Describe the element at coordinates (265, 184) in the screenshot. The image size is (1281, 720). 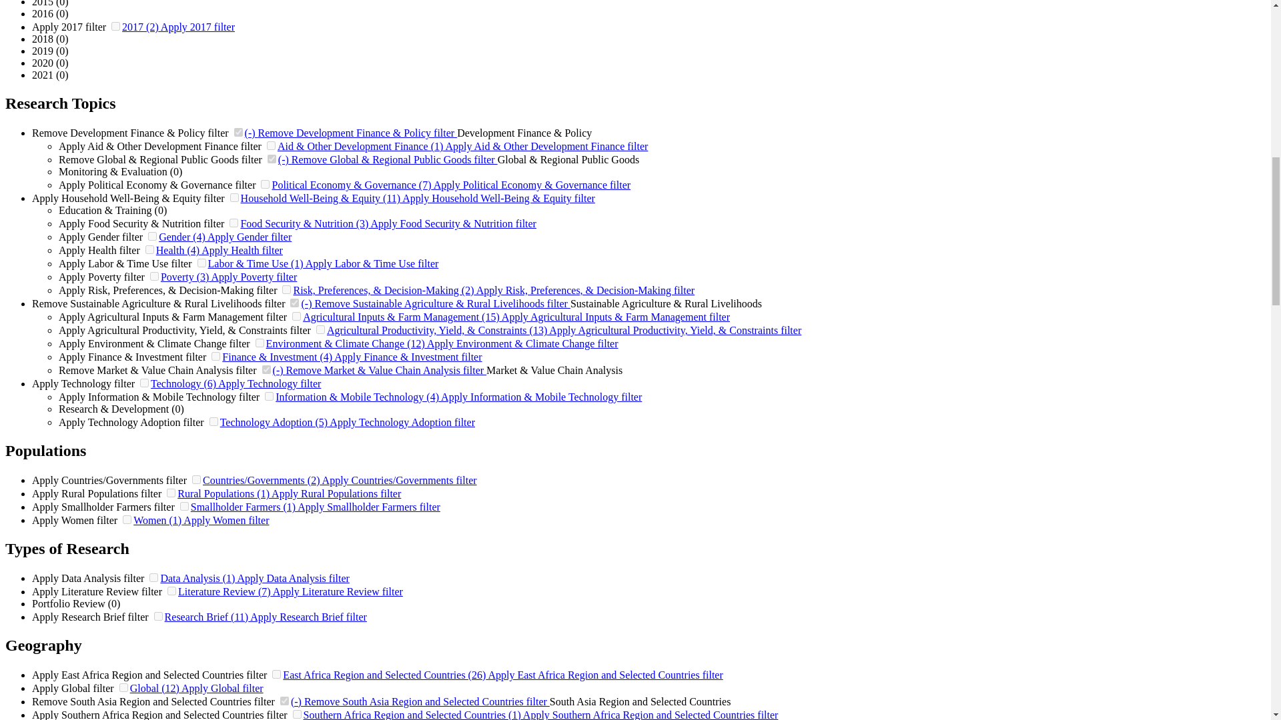
I see `on` at that location.